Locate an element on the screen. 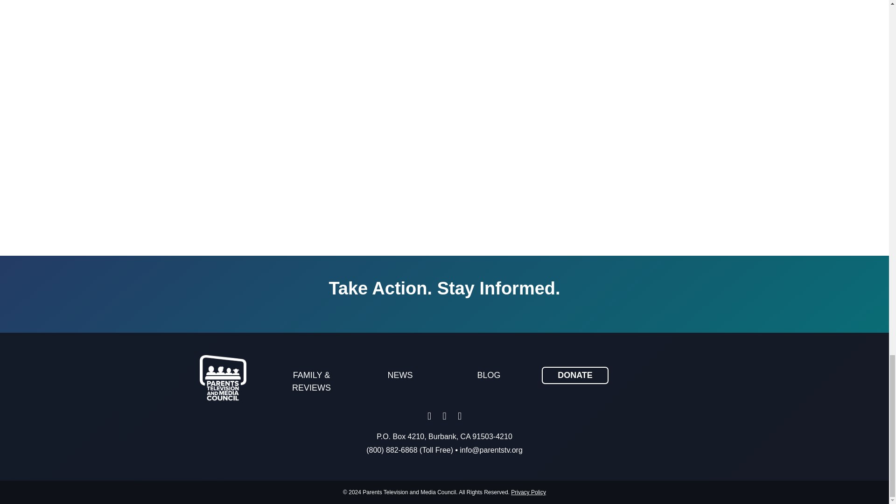 The height and width of the screenshot is (504, 896). NEWS is located at coordinates (400, 375).